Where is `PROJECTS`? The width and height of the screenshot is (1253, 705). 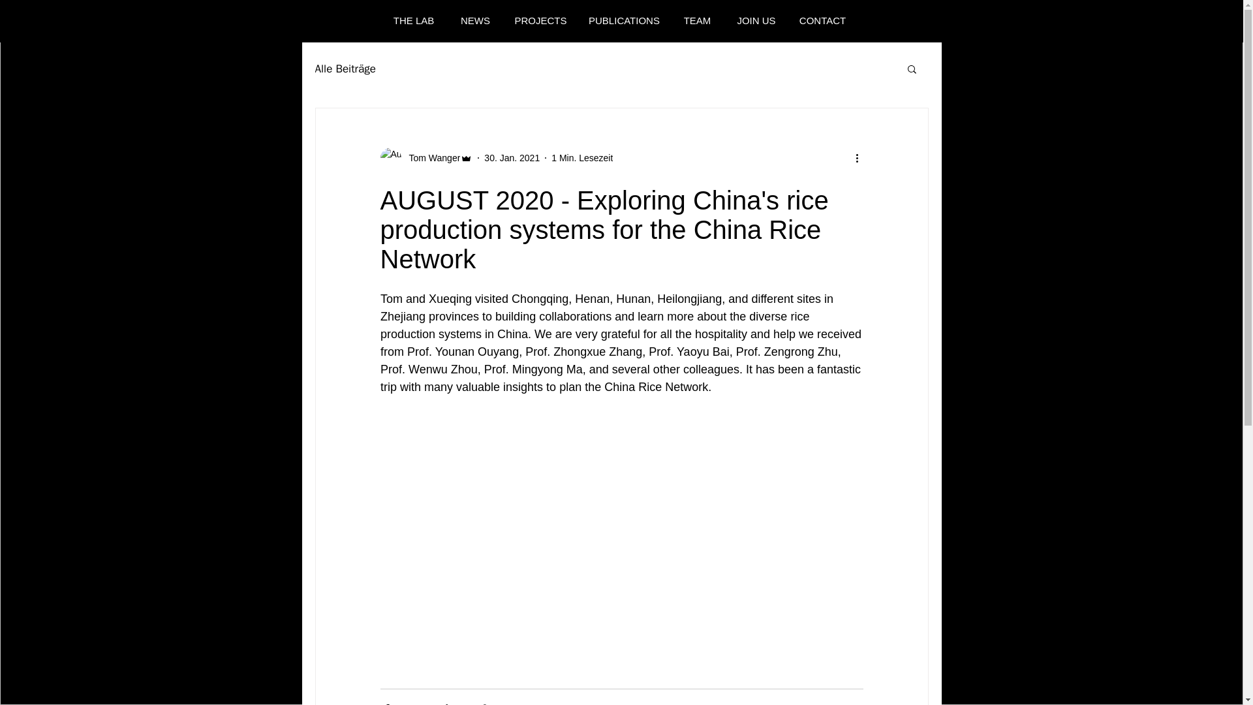
PROJECTS is located at coordinates (540, 21).